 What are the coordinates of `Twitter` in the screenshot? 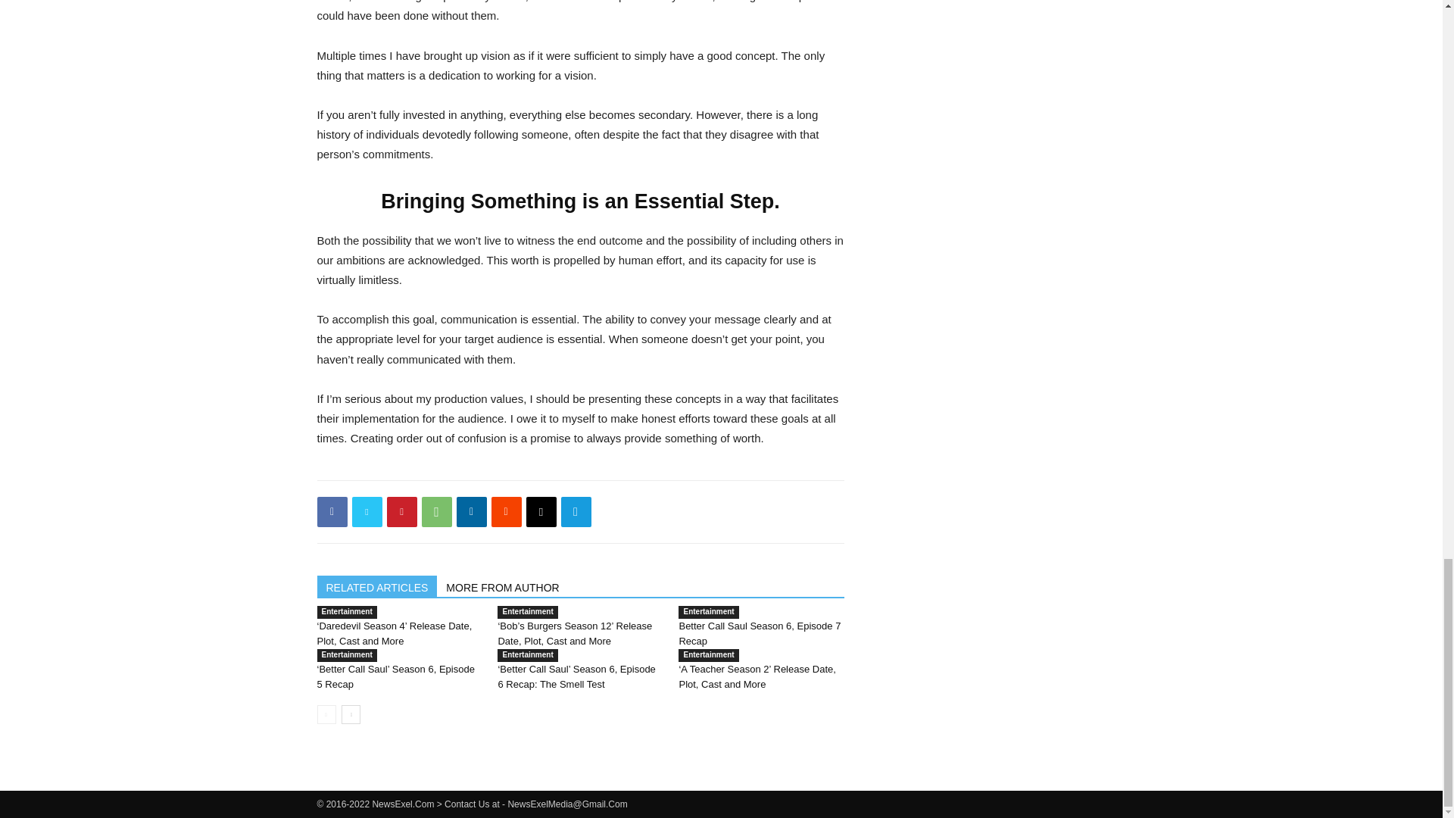 It's located at (367, 511).